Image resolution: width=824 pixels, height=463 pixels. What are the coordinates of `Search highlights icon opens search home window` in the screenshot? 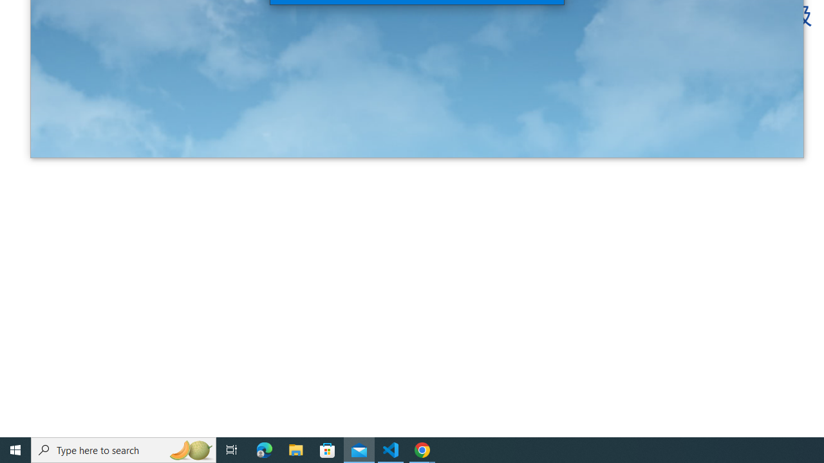 It's located at (191, 450).